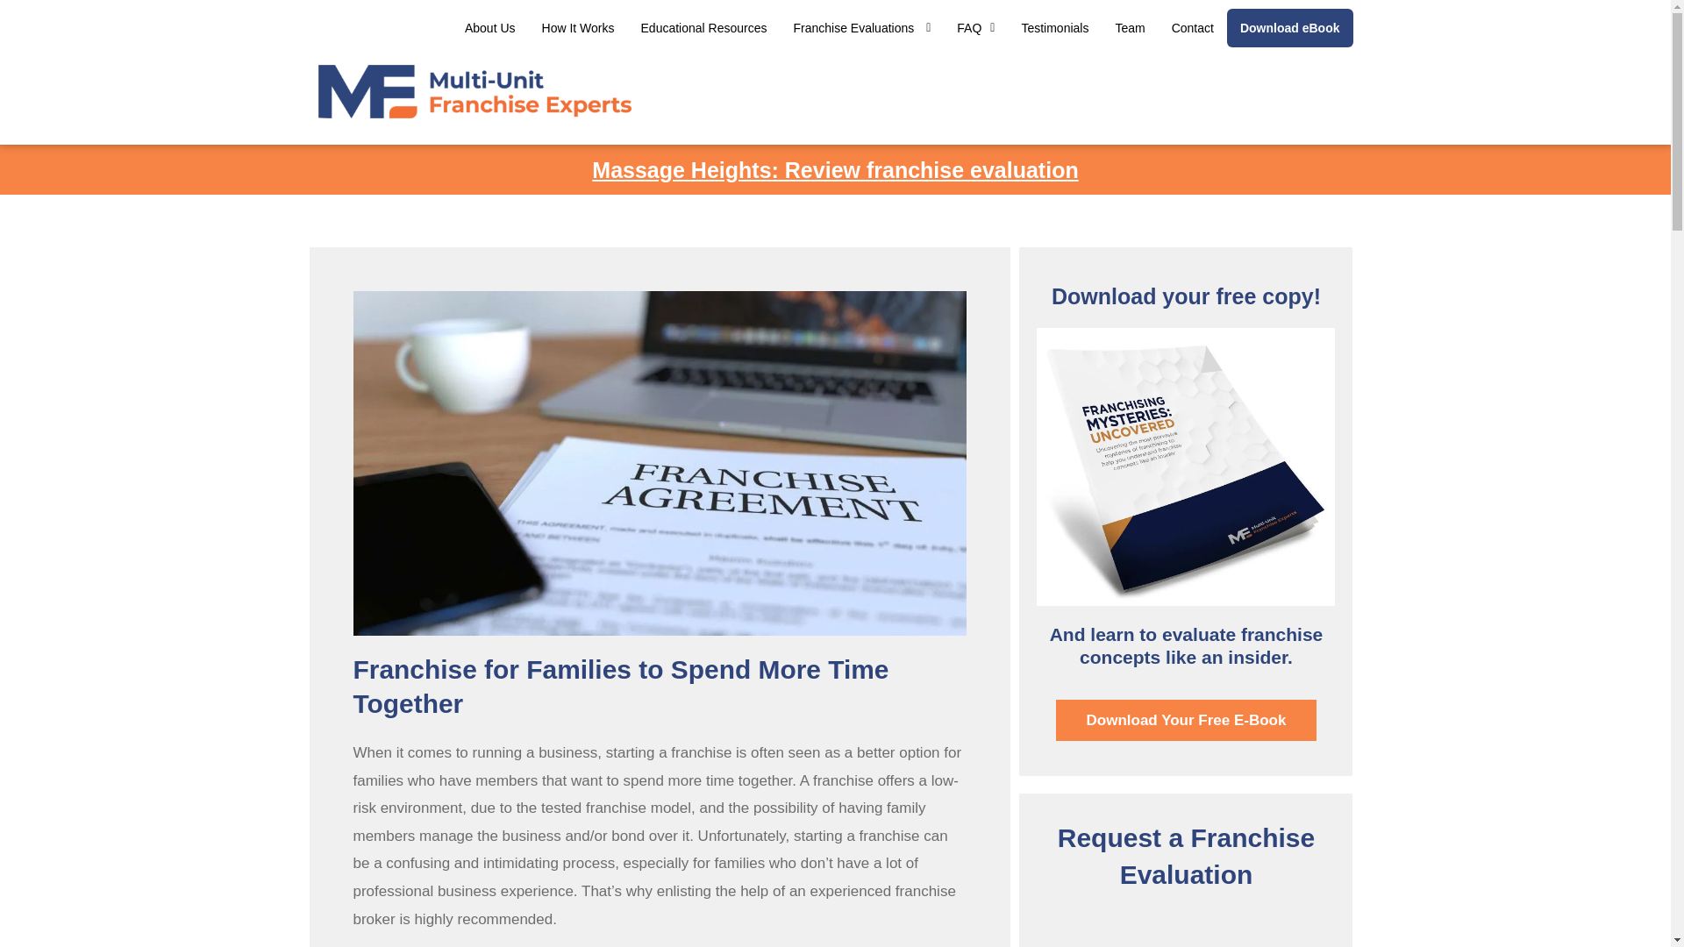 This screenshot has height=947, width=1684. I want to click on About Us, so click(489, 28).